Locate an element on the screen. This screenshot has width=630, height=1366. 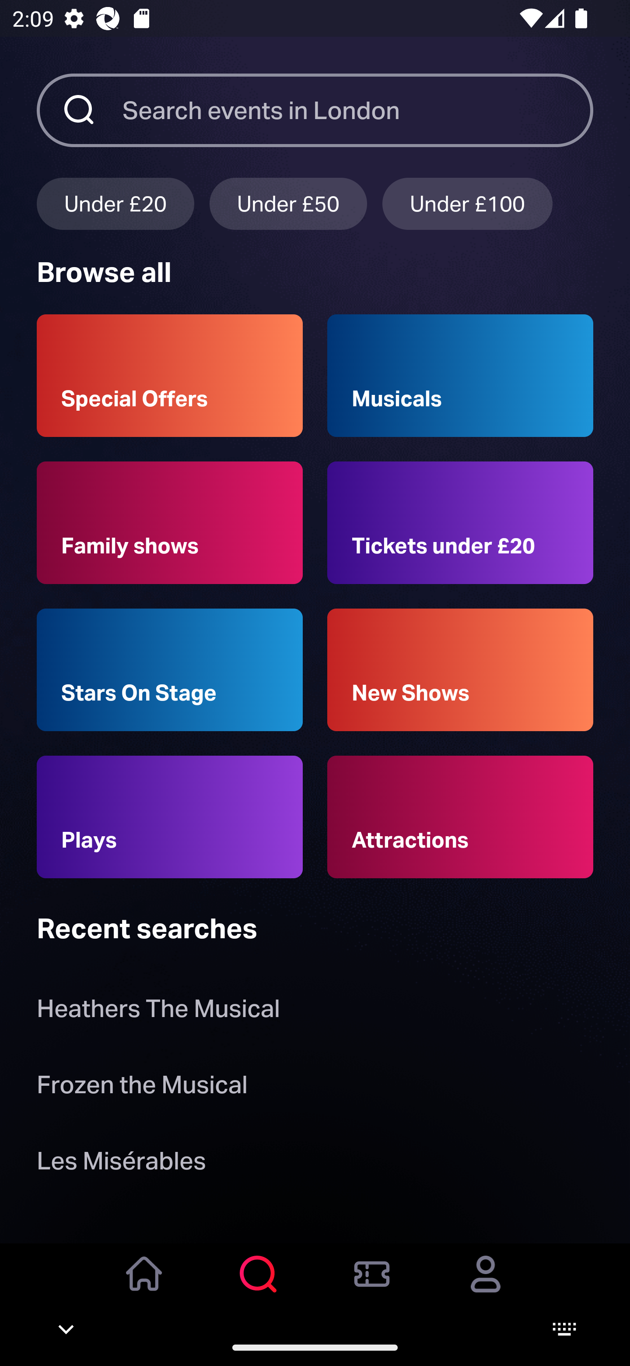
Stars On Stage is located at coordinates (170, 670).